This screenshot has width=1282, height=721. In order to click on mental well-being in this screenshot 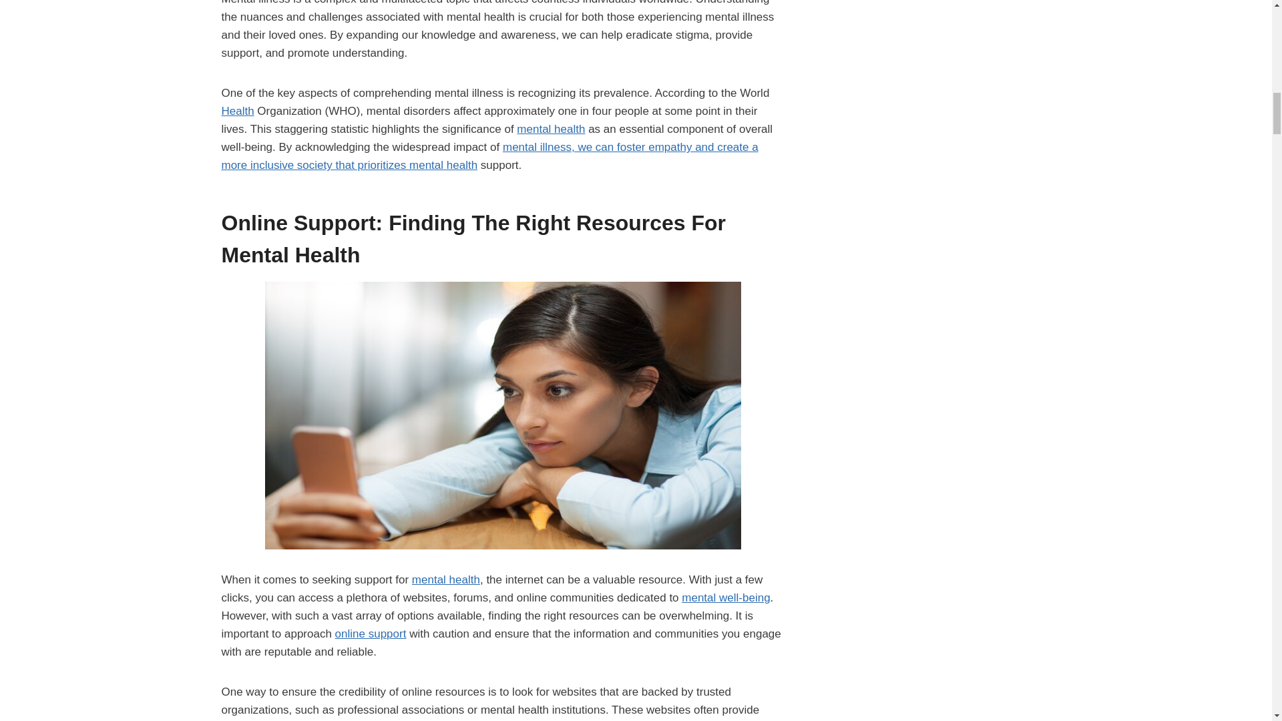, I will do `click(726, 597)`.